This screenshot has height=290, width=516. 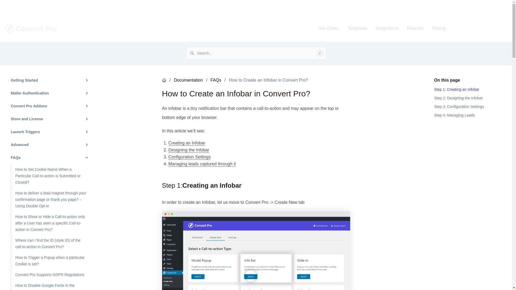 I want to click on Use Cases, so click(x=328, y=28).